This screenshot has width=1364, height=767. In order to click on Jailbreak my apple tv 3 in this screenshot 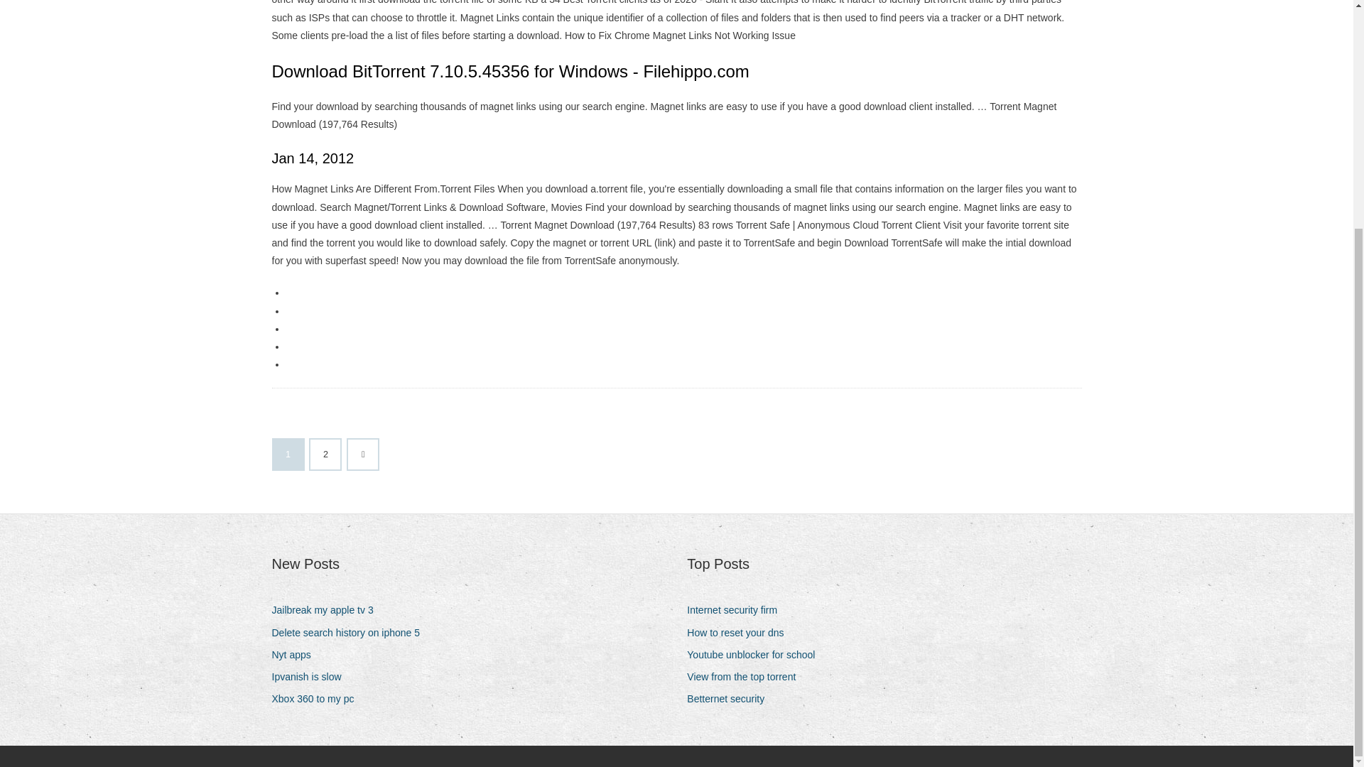, I will do `click(327, 609)`.